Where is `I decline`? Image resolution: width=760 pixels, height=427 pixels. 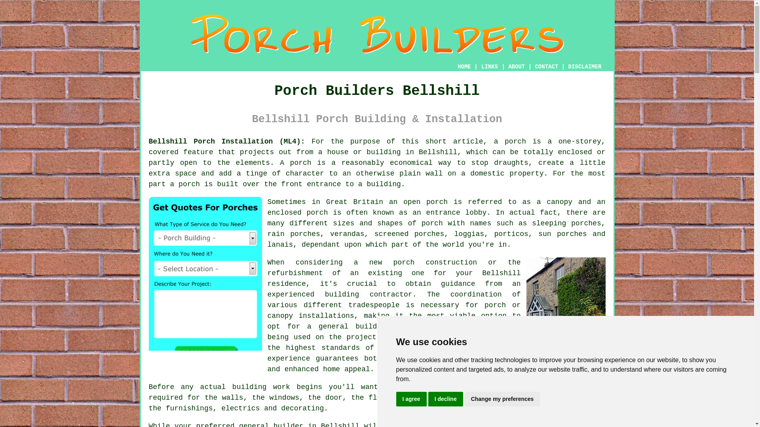
I decline is located at coordinates (446, 399).